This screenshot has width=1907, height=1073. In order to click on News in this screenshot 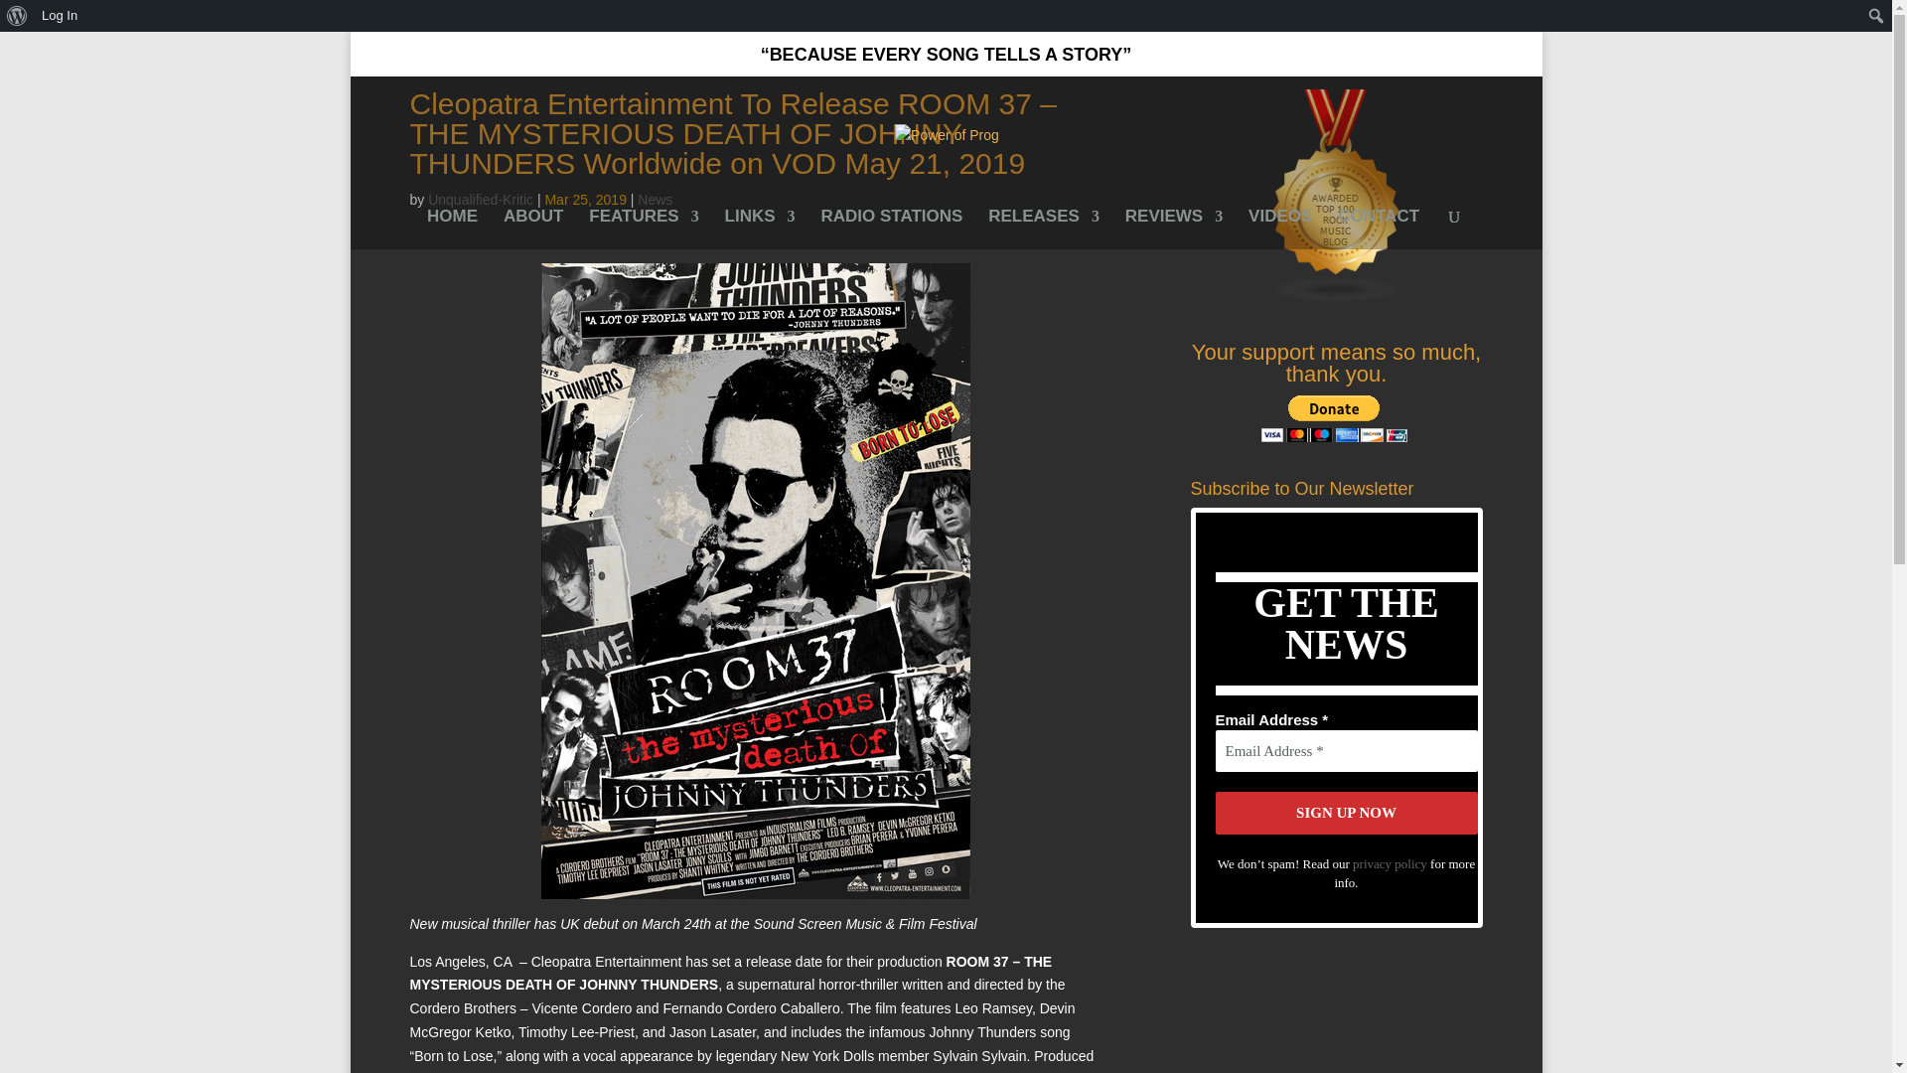, I will do `click(655, 200)`.